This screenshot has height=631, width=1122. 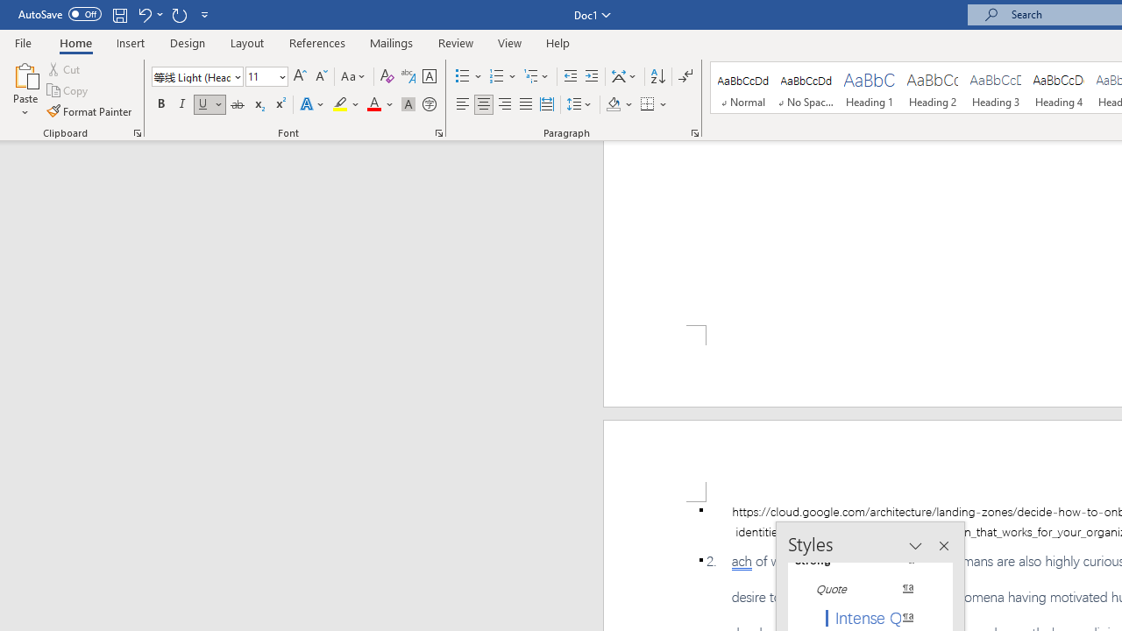 I want to click on Text Highlight Color Yellow, so click(x=340, y=105).